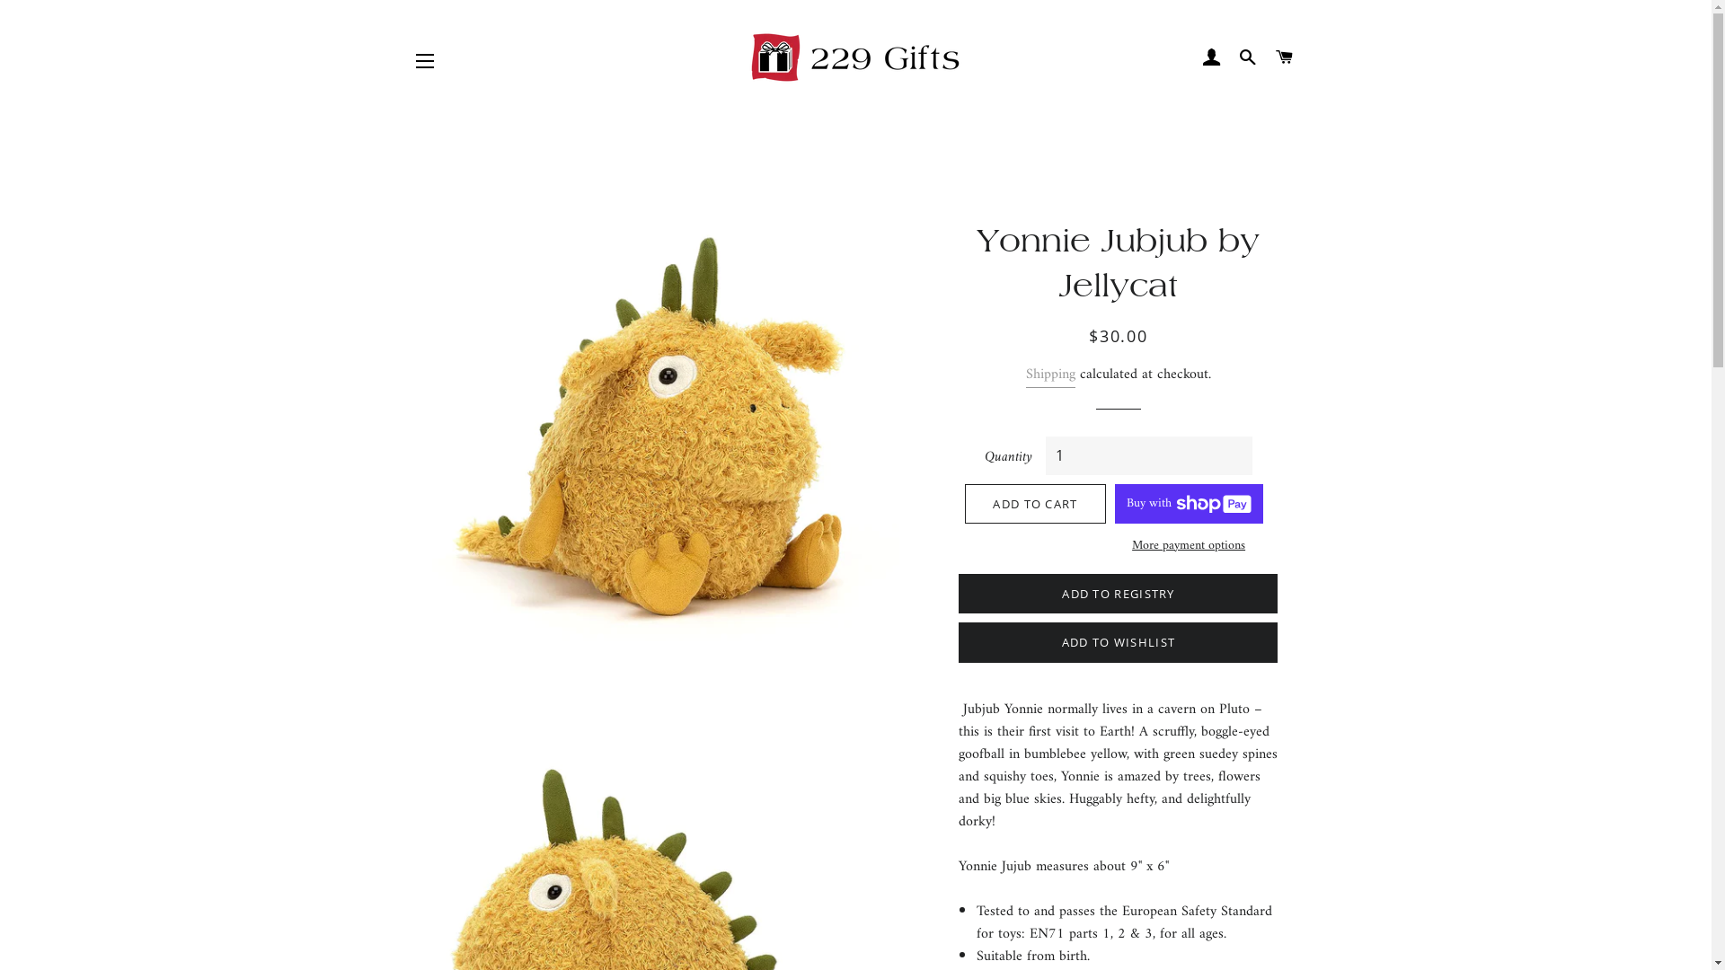 The height and width of the screenshot is (970, 1725). Describe the element at coordinates (1035, 504) in the screenshot. I see `ADD TO CART` at that location.